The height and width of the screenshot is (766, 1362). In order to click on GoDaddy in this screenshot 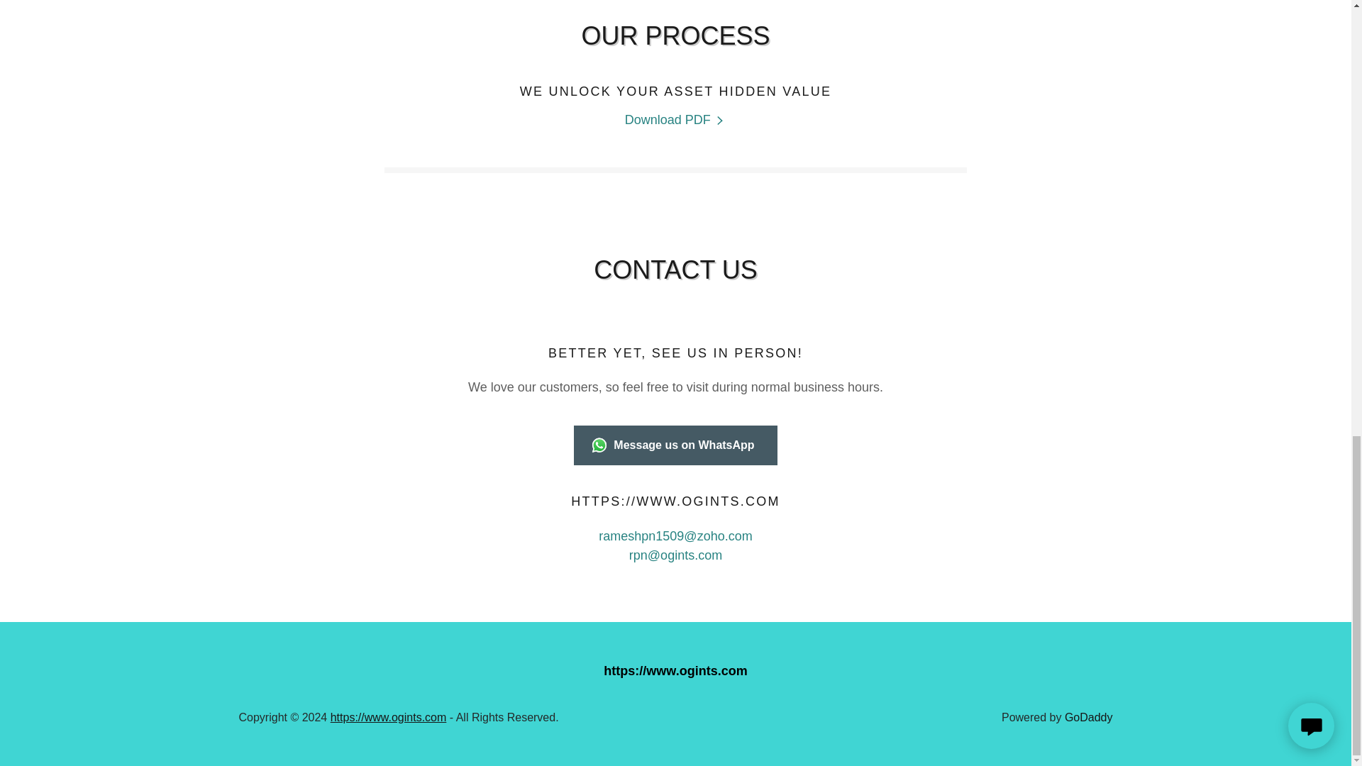, I will do `click(1088, 717)`.